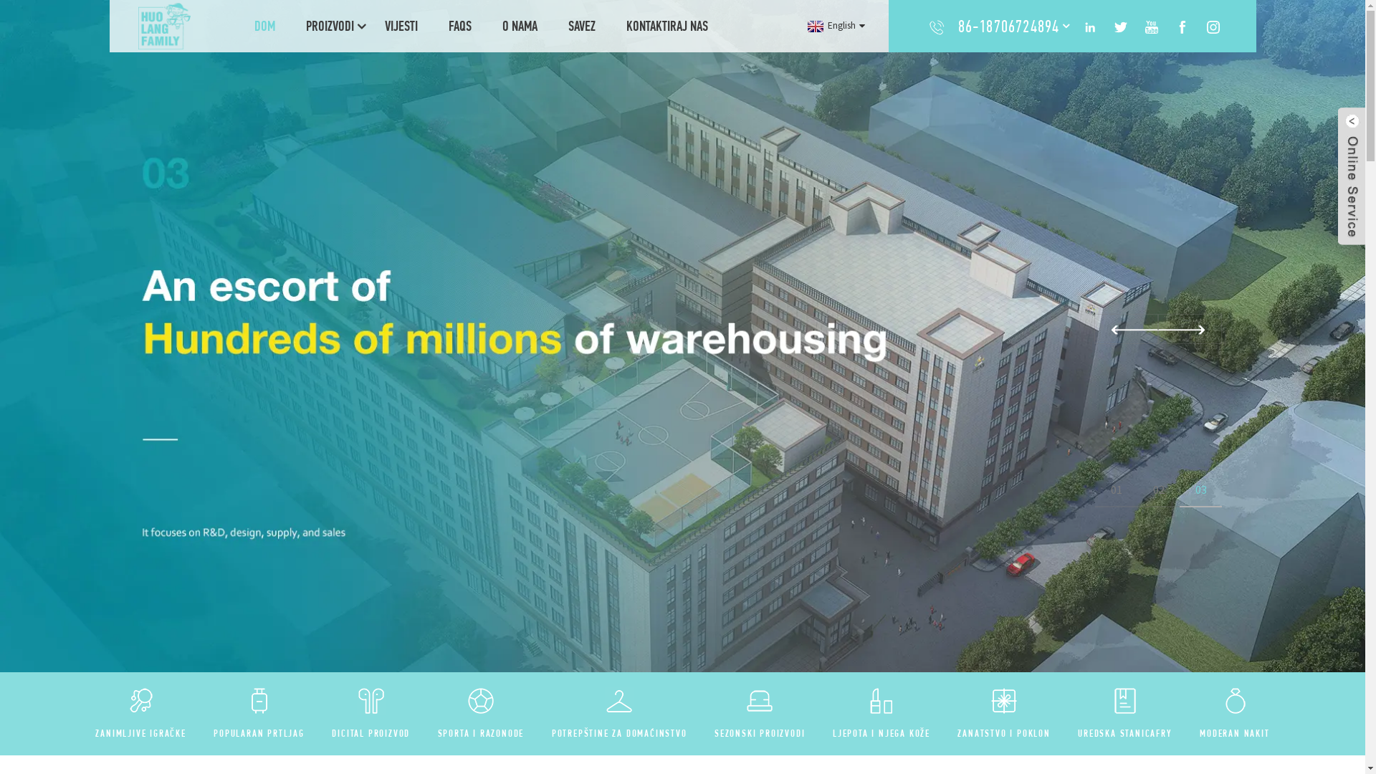 The height and width of the screenshot is (774, 1376). What do you see at coordinates (582, 26) in the screenshot?
I see `SAVEZ` at bounding box center [582, 26].